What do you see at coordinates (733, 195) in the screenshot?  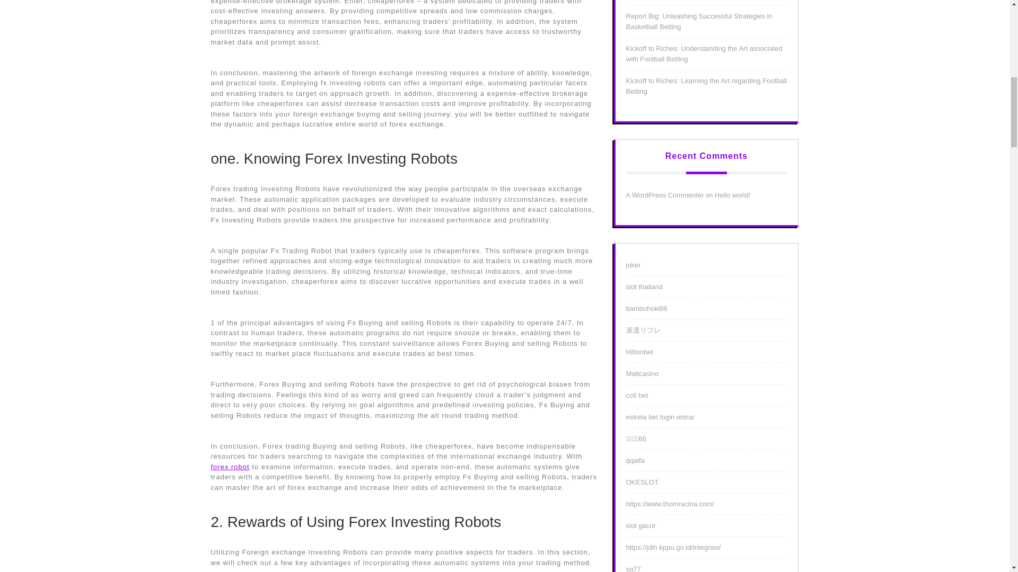 I see `Hello world!` at bounding box center [733, 195].